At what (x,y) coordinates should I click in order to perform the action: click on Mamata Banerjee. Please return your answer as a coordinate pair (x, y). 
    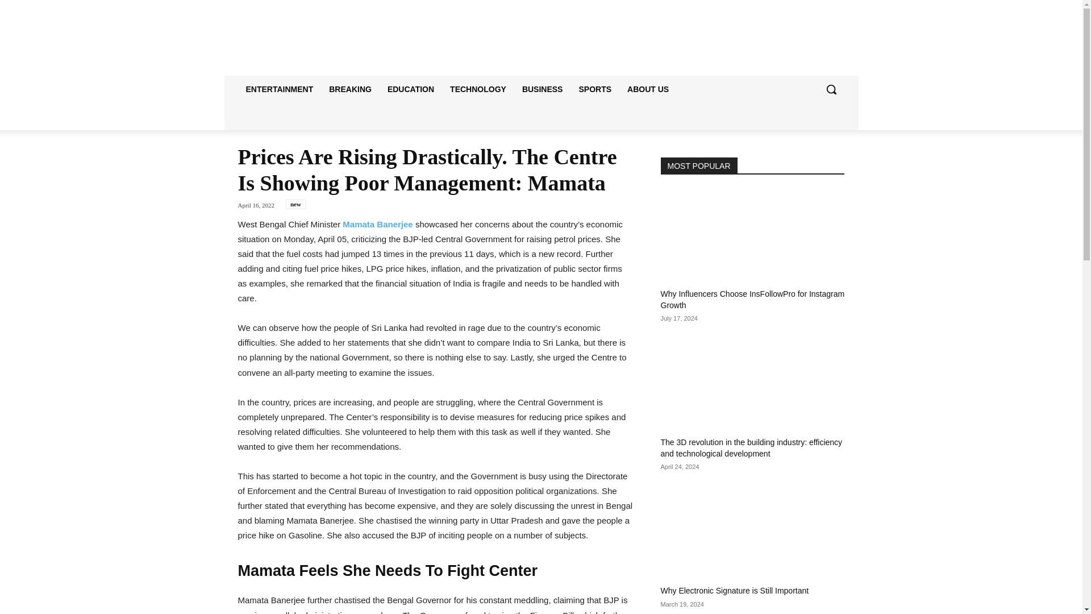
    Looking at the image, I should click on (377, 224).